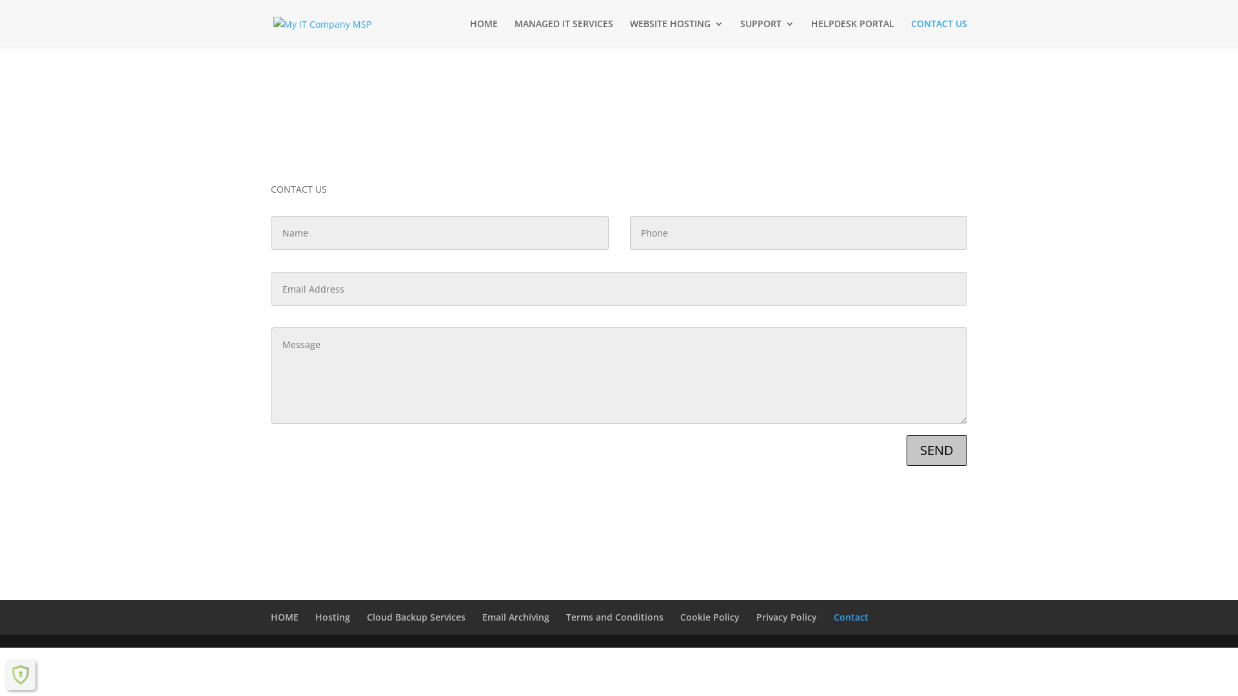 This screenshot has width=1238, height=696. Describe the element at coordinates (615, 617) in the screenshot. I see `Terms and Conditions` at that location.